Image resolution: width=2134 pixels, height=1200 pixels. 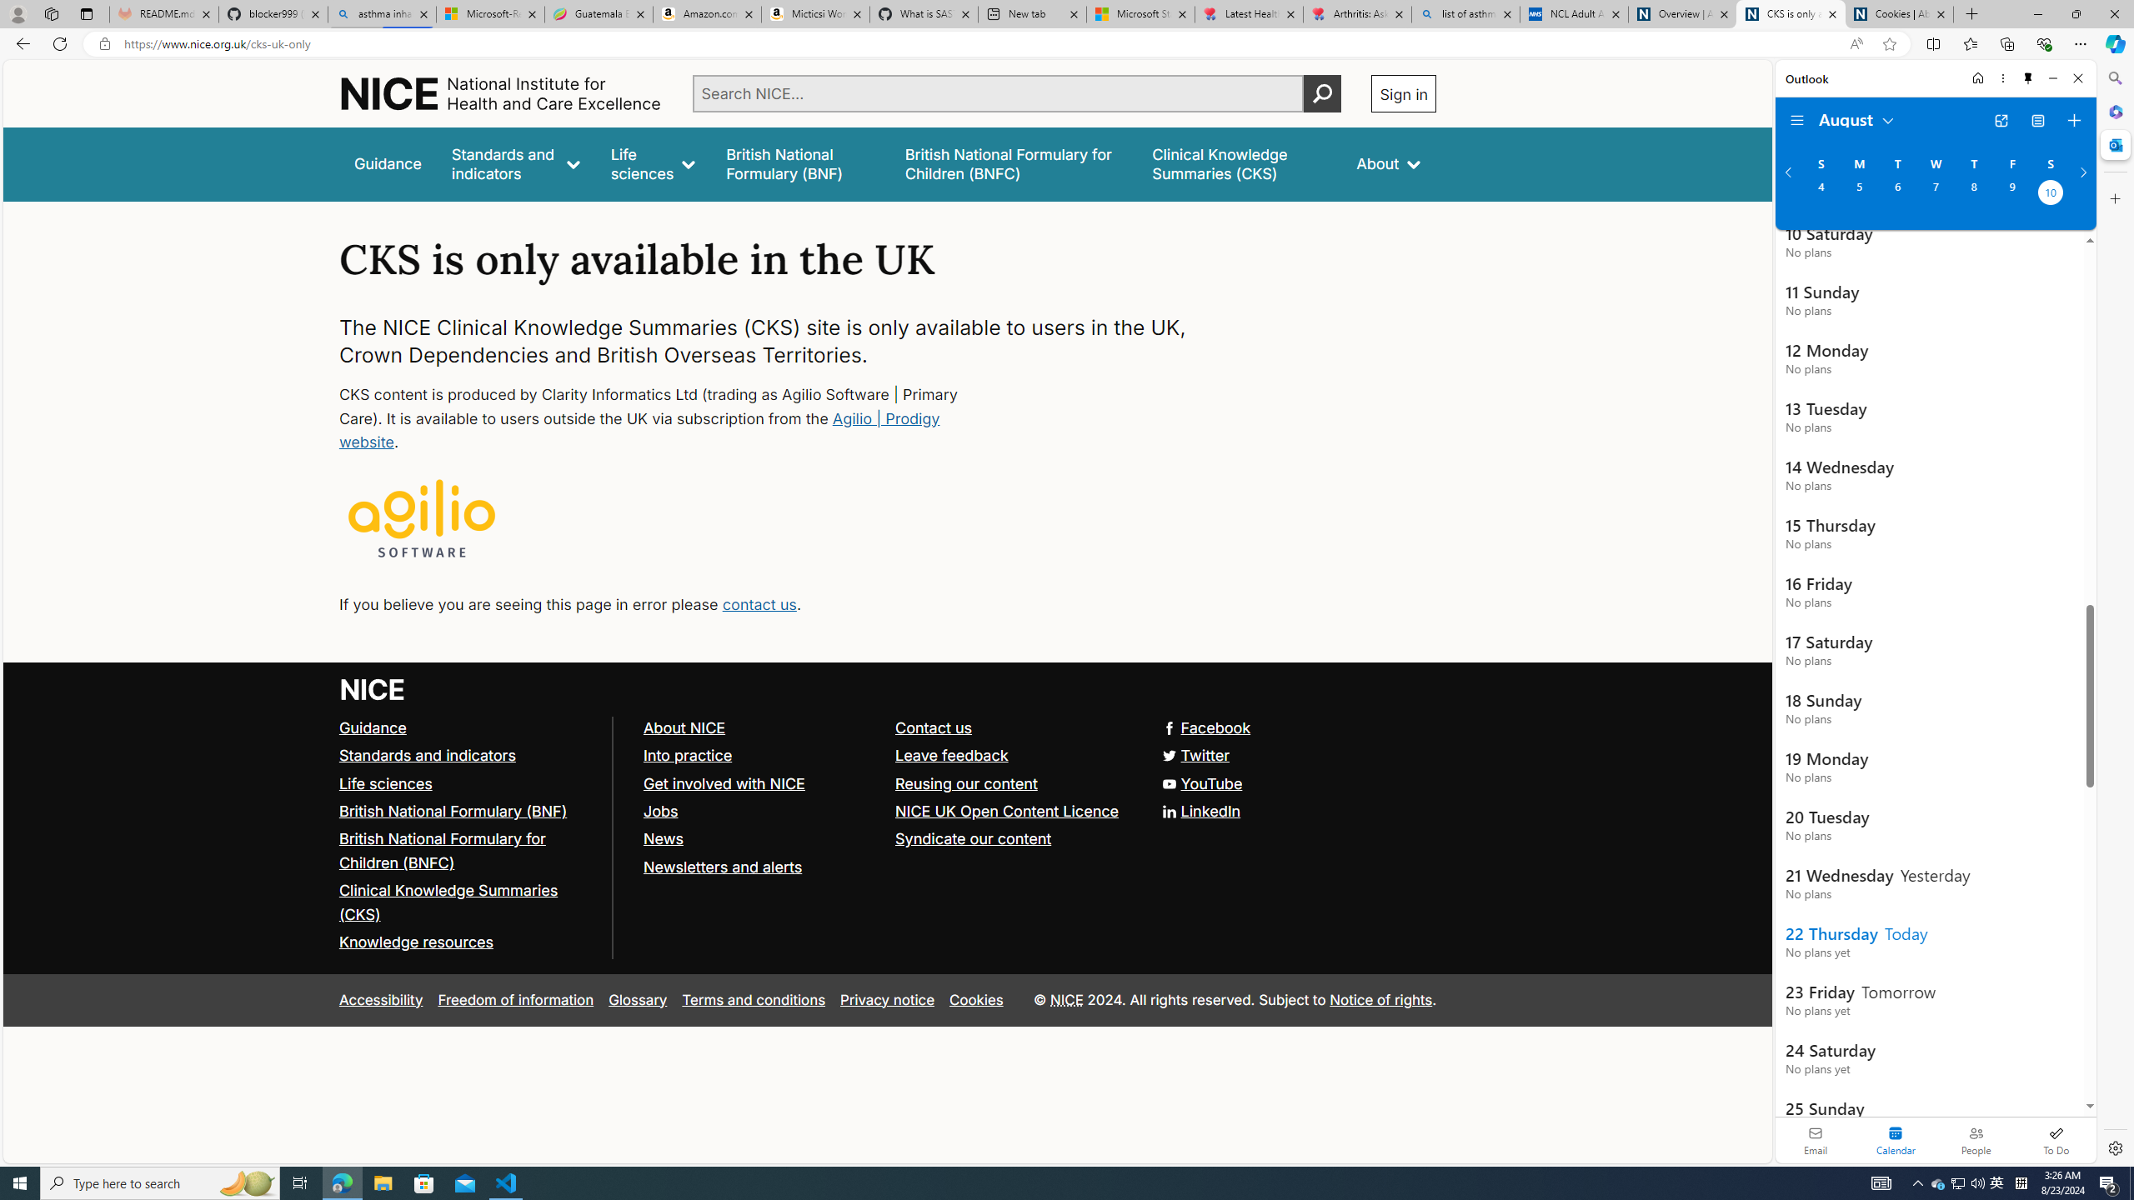 What do you see at coordinates (502, 93) in the screenshot?
I see `Home` at bounding box center [502, 93].